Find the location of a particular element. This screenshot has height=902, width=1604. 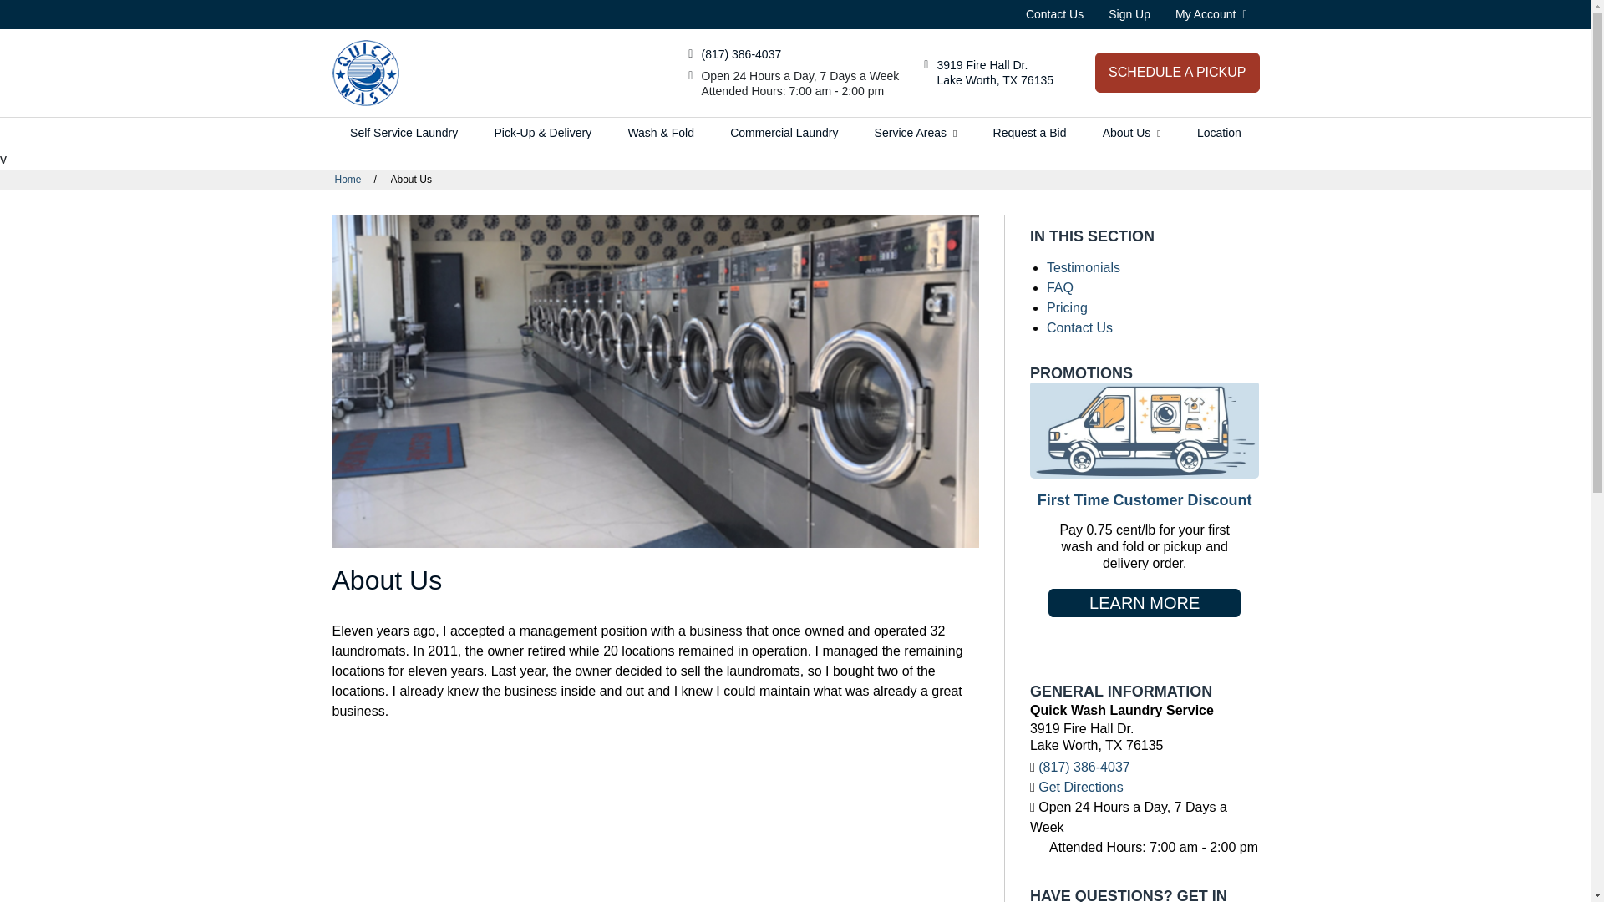

Self Service Laundry is located at coordinates (404, 134).